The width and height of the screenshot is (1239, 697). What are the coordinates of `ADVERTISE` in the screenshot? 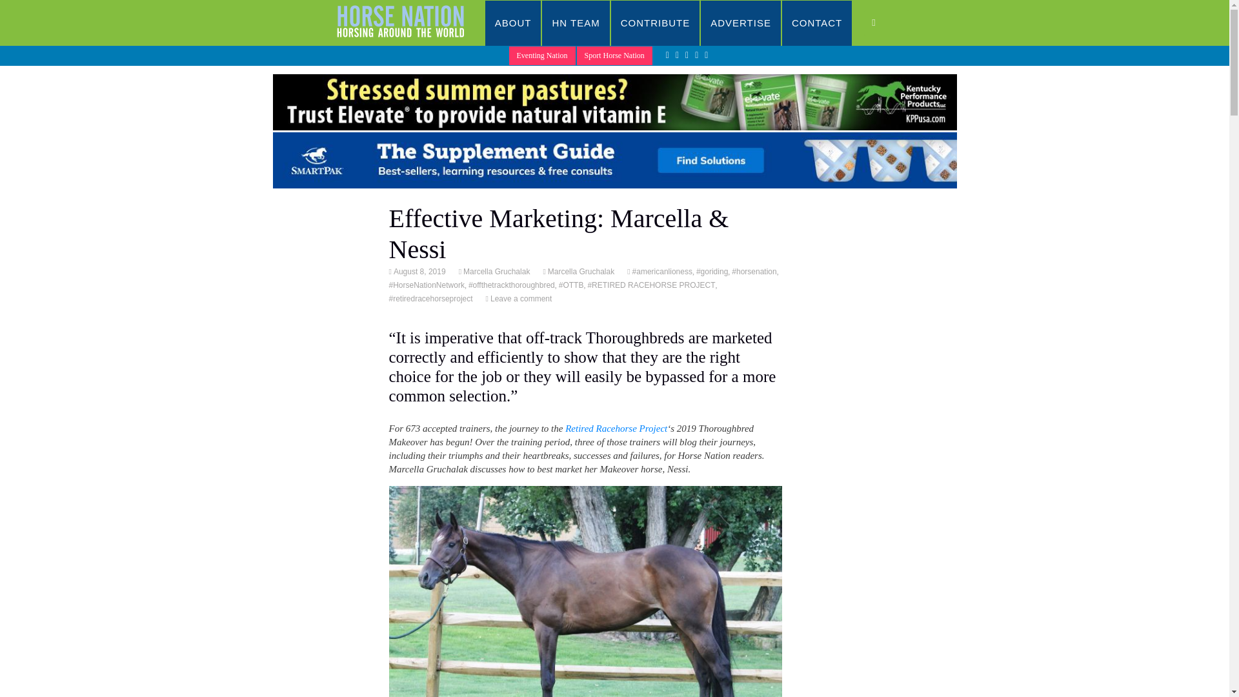 It's located at (741, 23).